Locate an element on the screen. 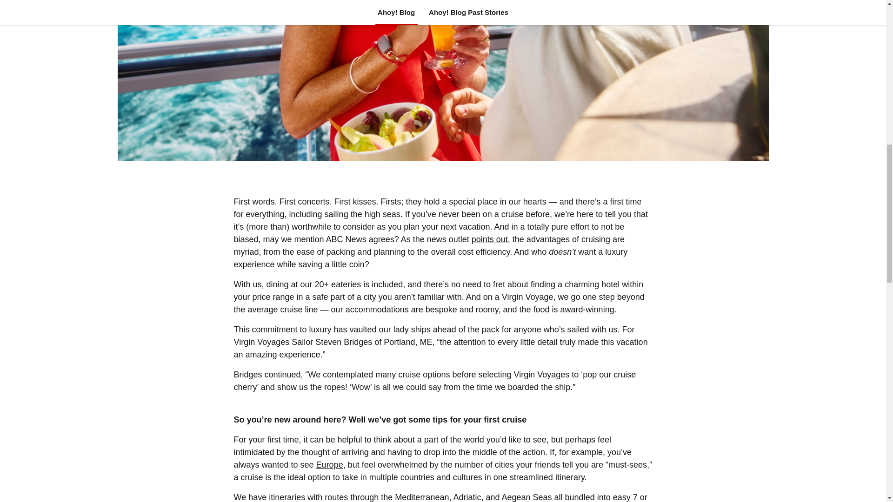  food is located at coordinates (541, 310).